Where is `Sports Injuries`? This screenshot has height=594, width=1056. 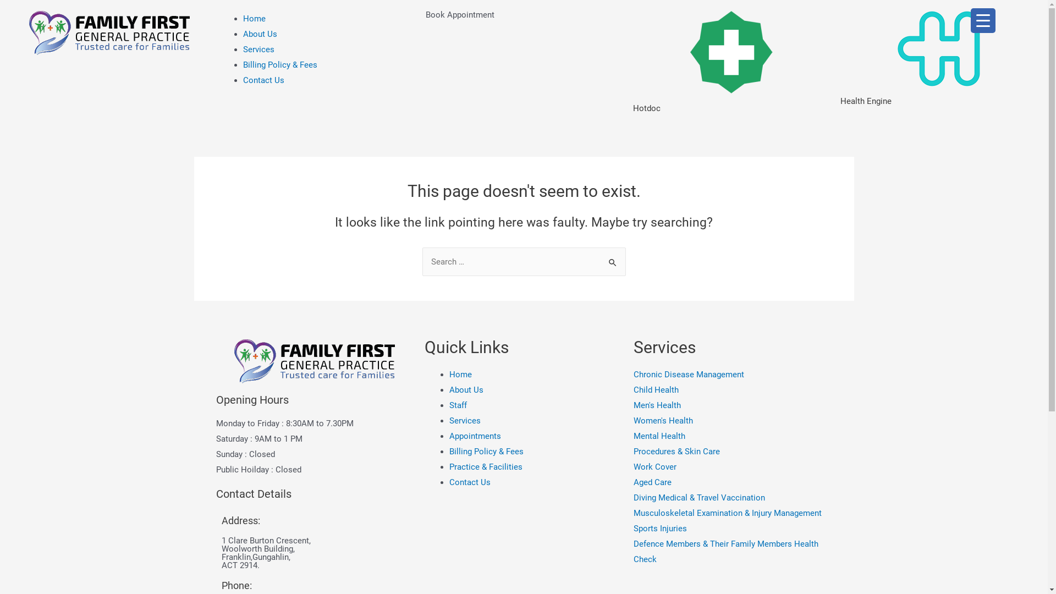
Sports Injuries is located at coordinates (733, 529).